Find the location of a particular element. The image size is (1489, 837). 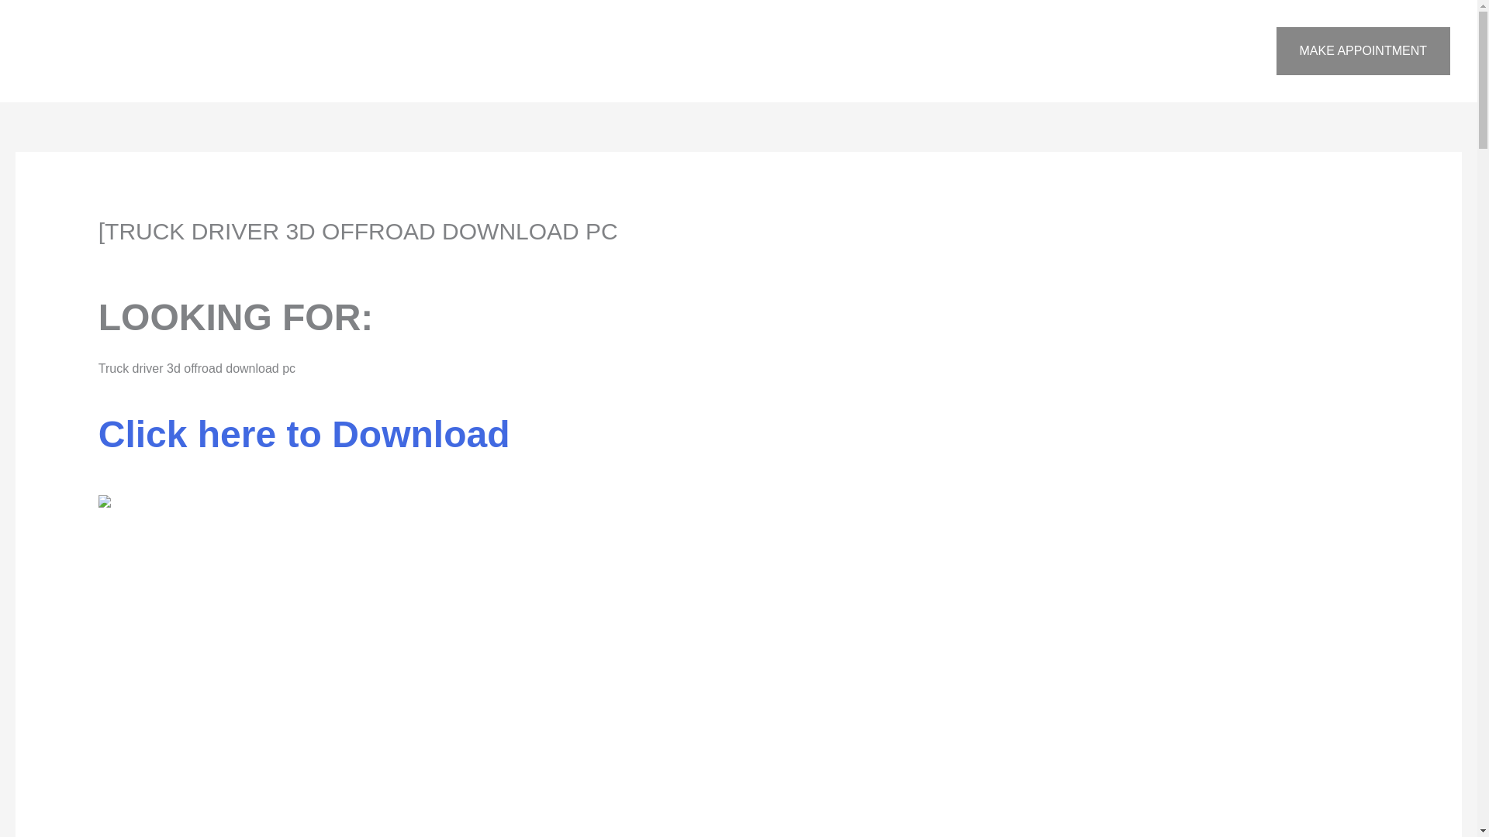

View all posts by Harsh Bansal is located at coordinates (299, 259).